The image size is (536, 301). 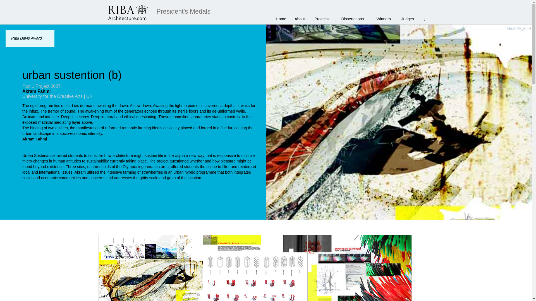 What do you see at coordinates (255, 268) in the screenshot?
I see `volumetric study into reconfiguring spatial correctness` at bounding box center [255, 268].